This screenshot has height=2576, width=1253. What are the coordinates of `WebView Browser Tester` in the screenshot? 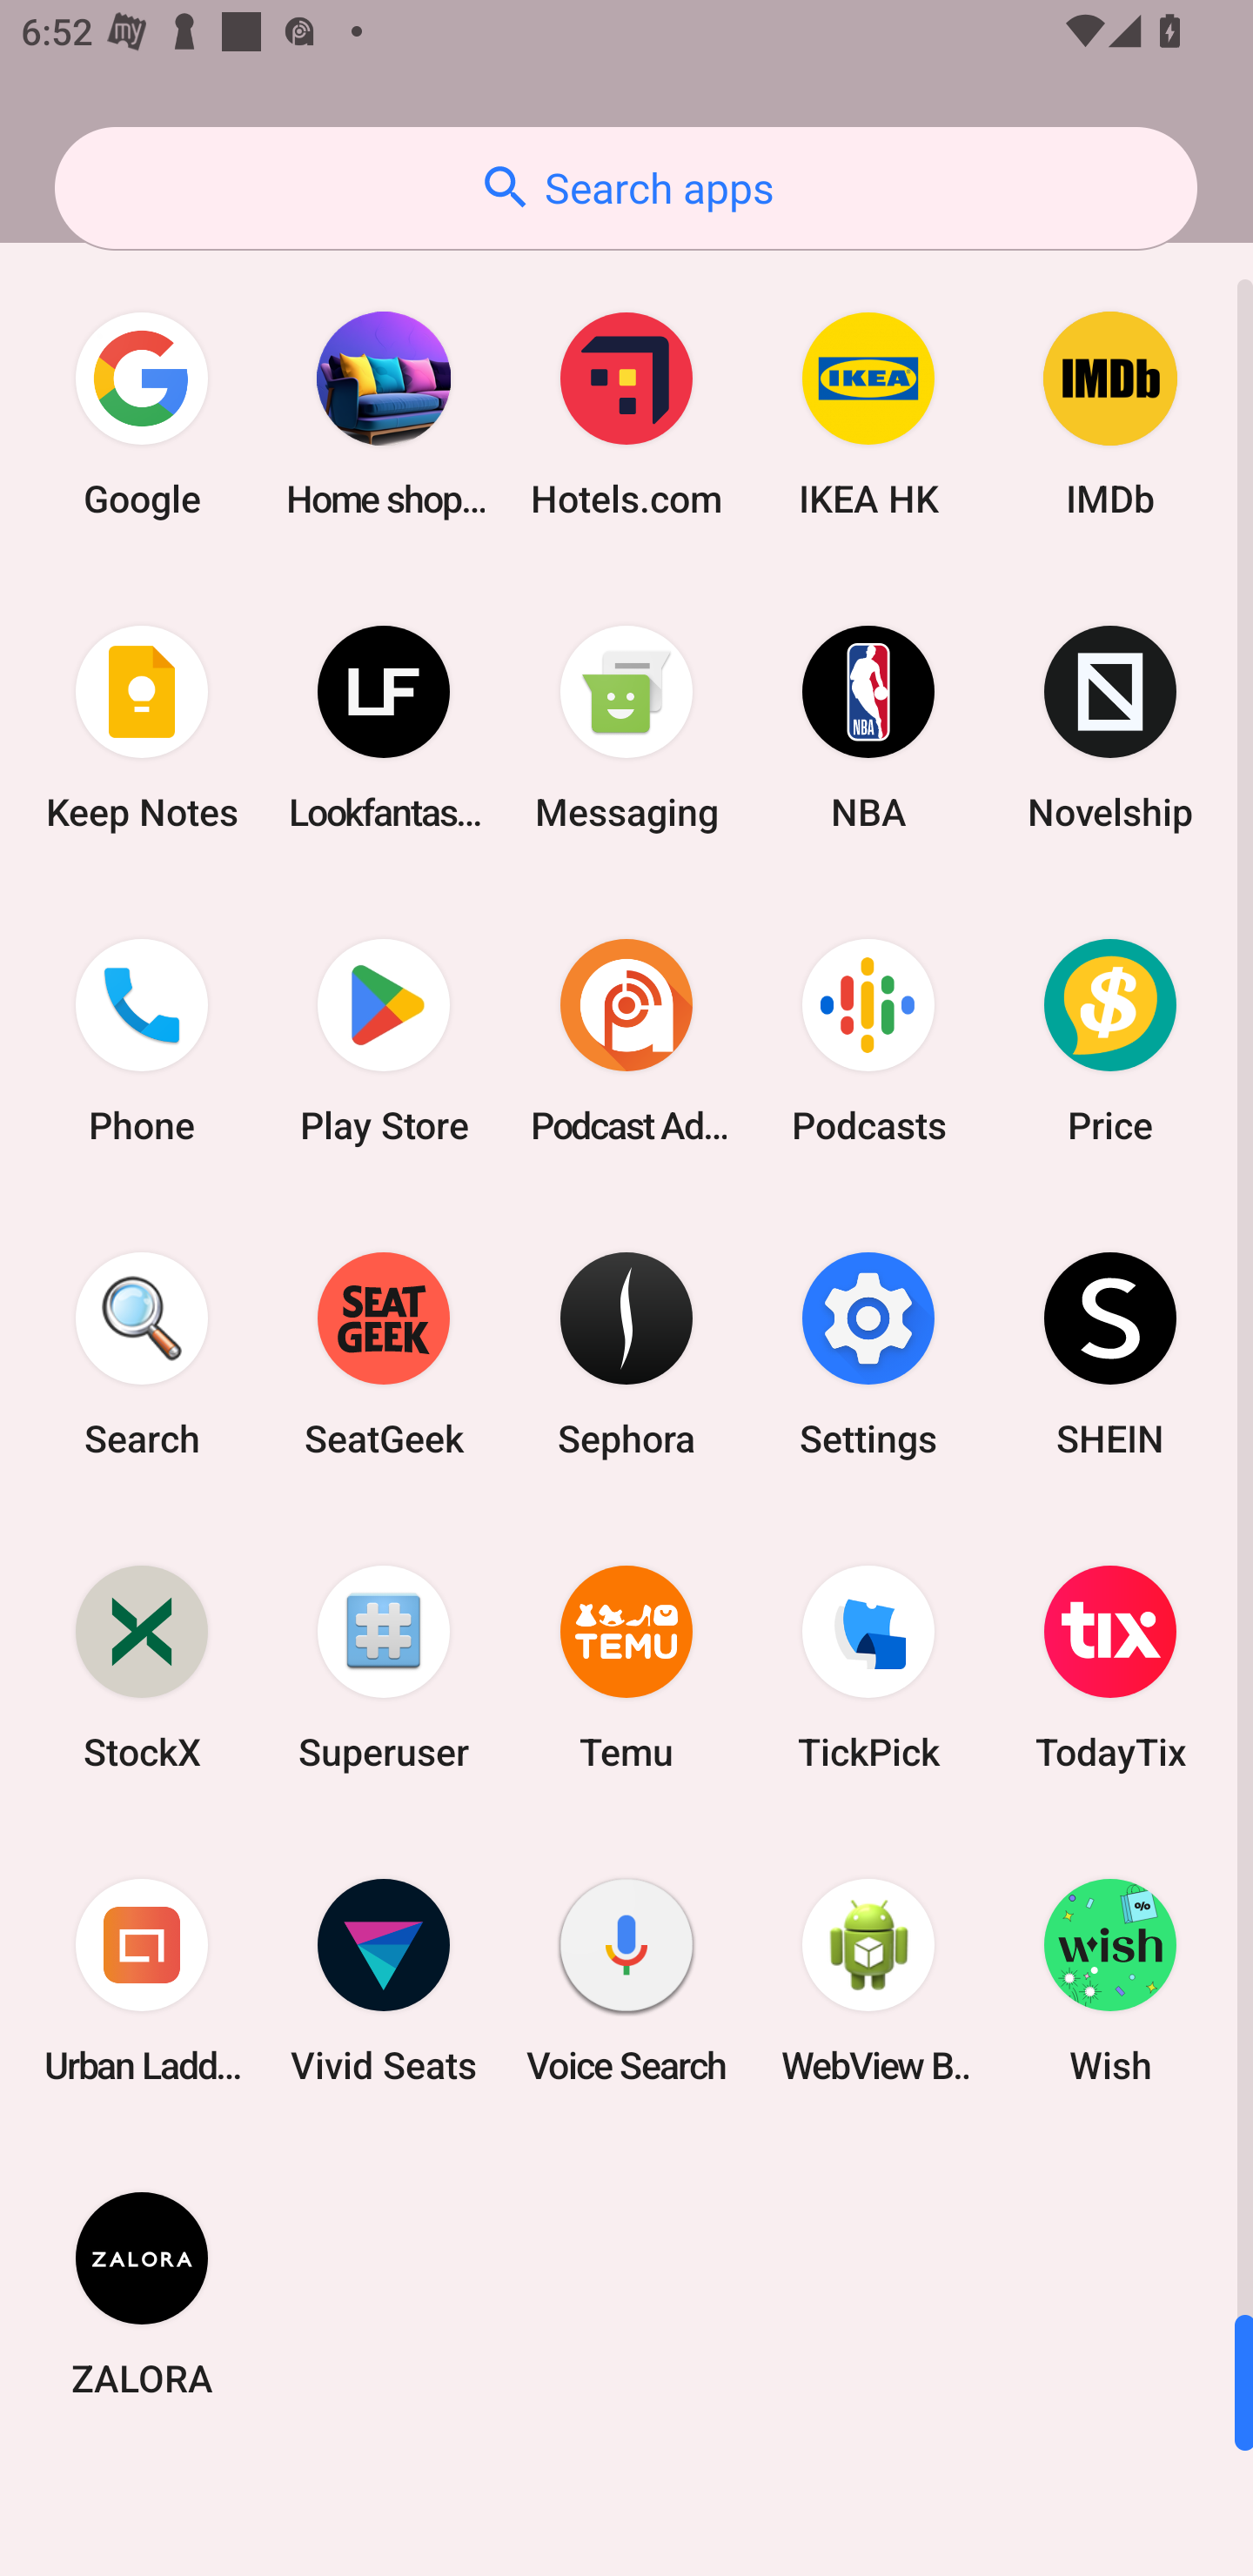 It's located at (868, 1981).